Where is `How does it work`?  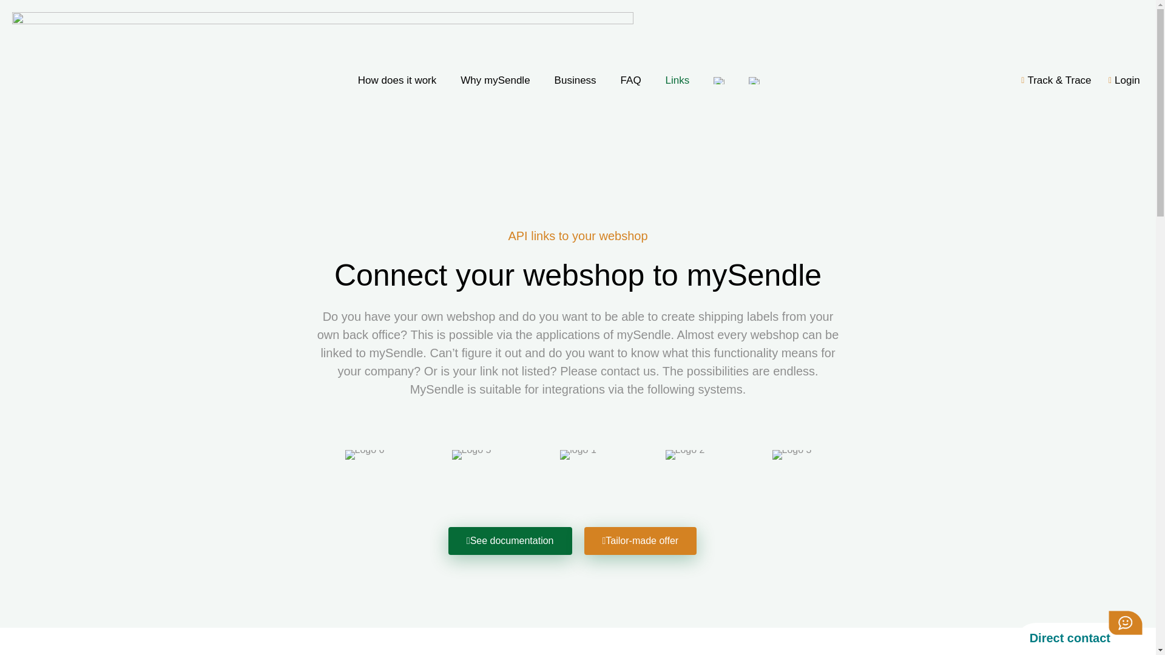 How does it work is located at coordinates (397, 80).